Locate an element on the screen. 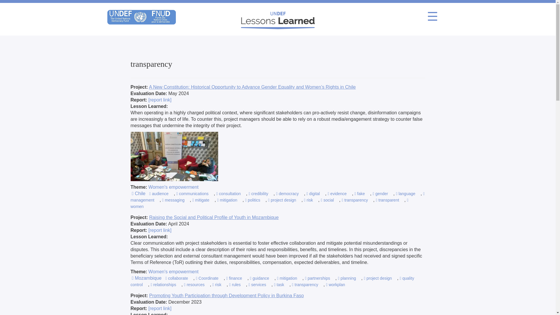 The width and height of the screenshot is (560, 315). language is located at coordinates (405, 193).